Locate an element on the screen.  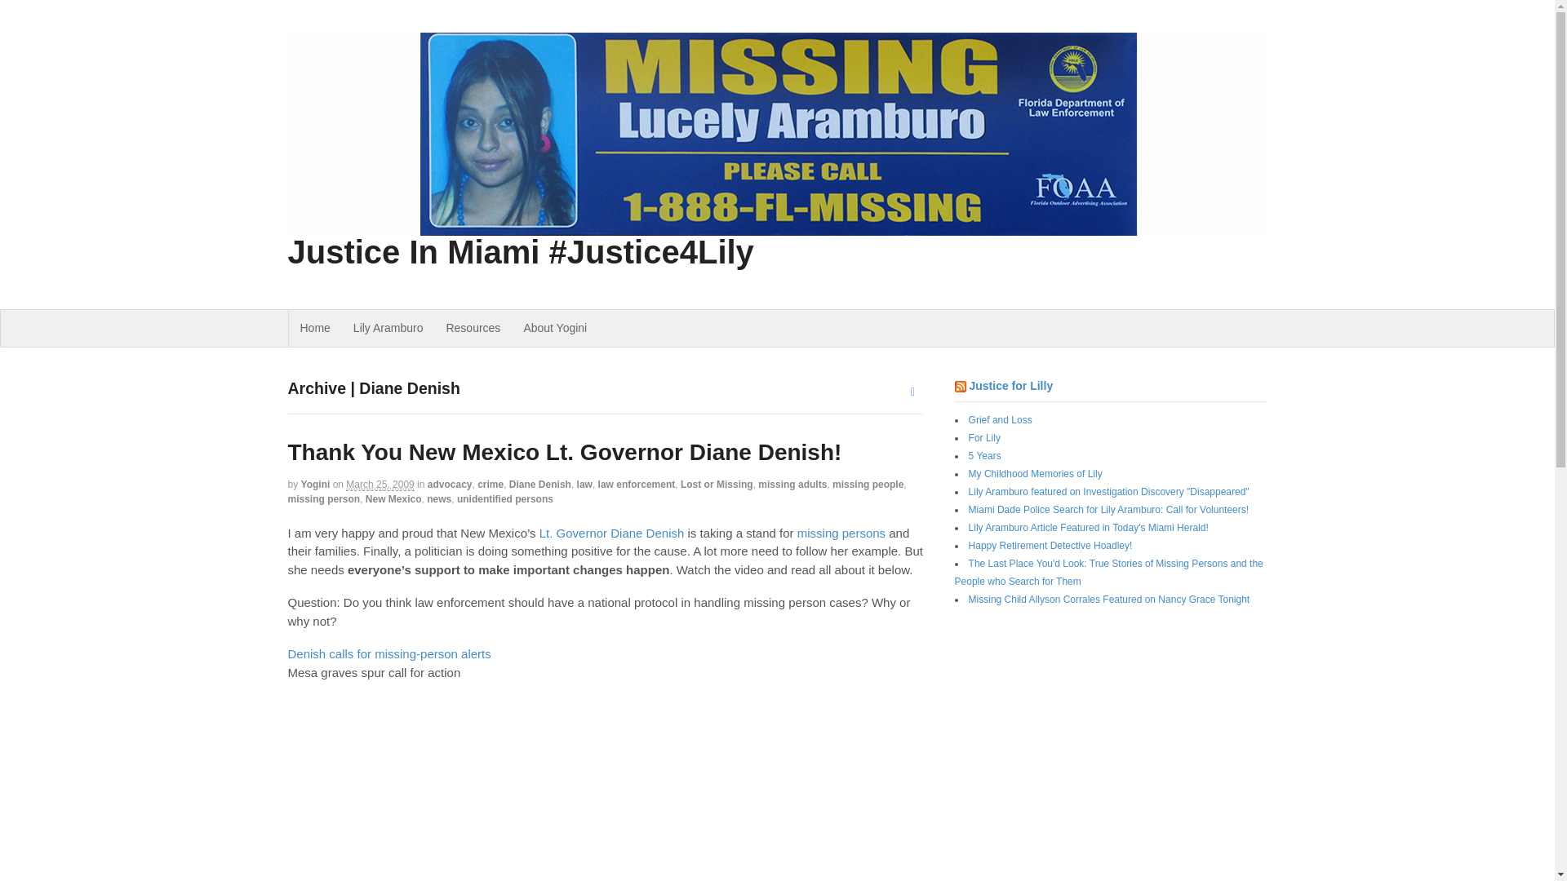
Happy Retirement Detective Hoadley! is located at coordinates (1050, 546).